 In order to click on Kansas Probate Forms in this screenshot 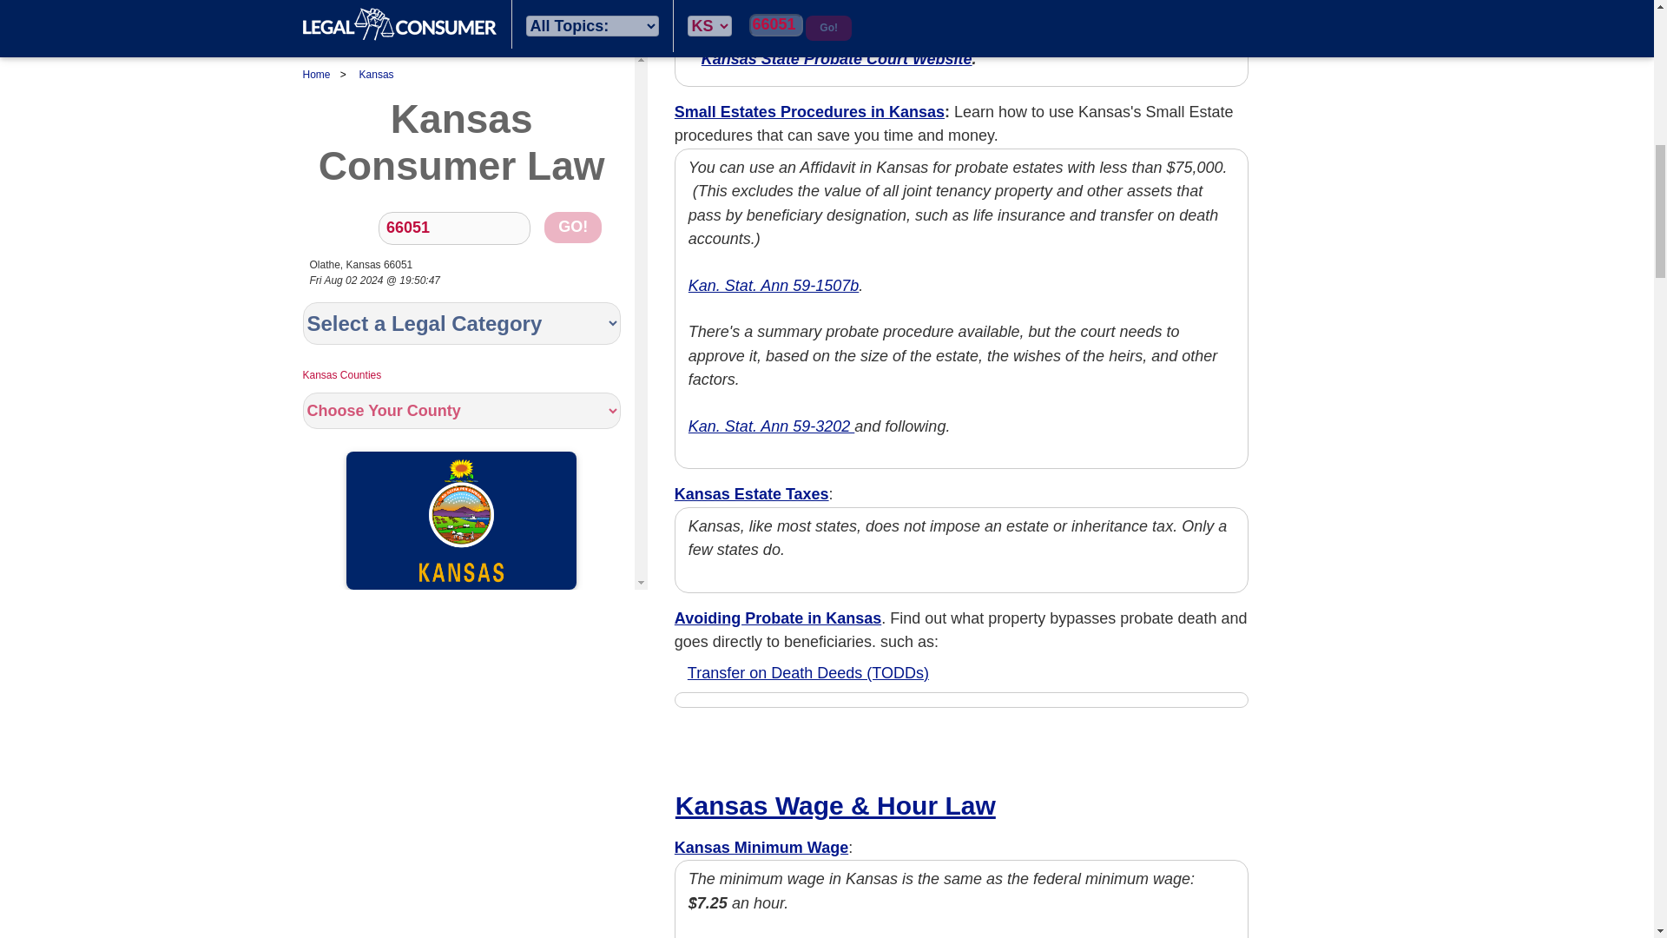, I will do `click(787, 21)`.